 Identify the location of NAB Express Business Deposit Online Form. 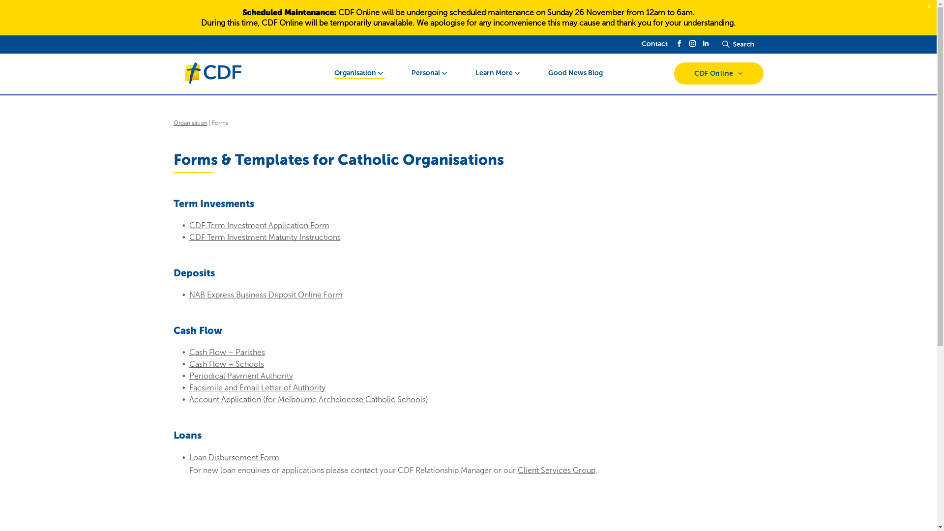
(265, 295).